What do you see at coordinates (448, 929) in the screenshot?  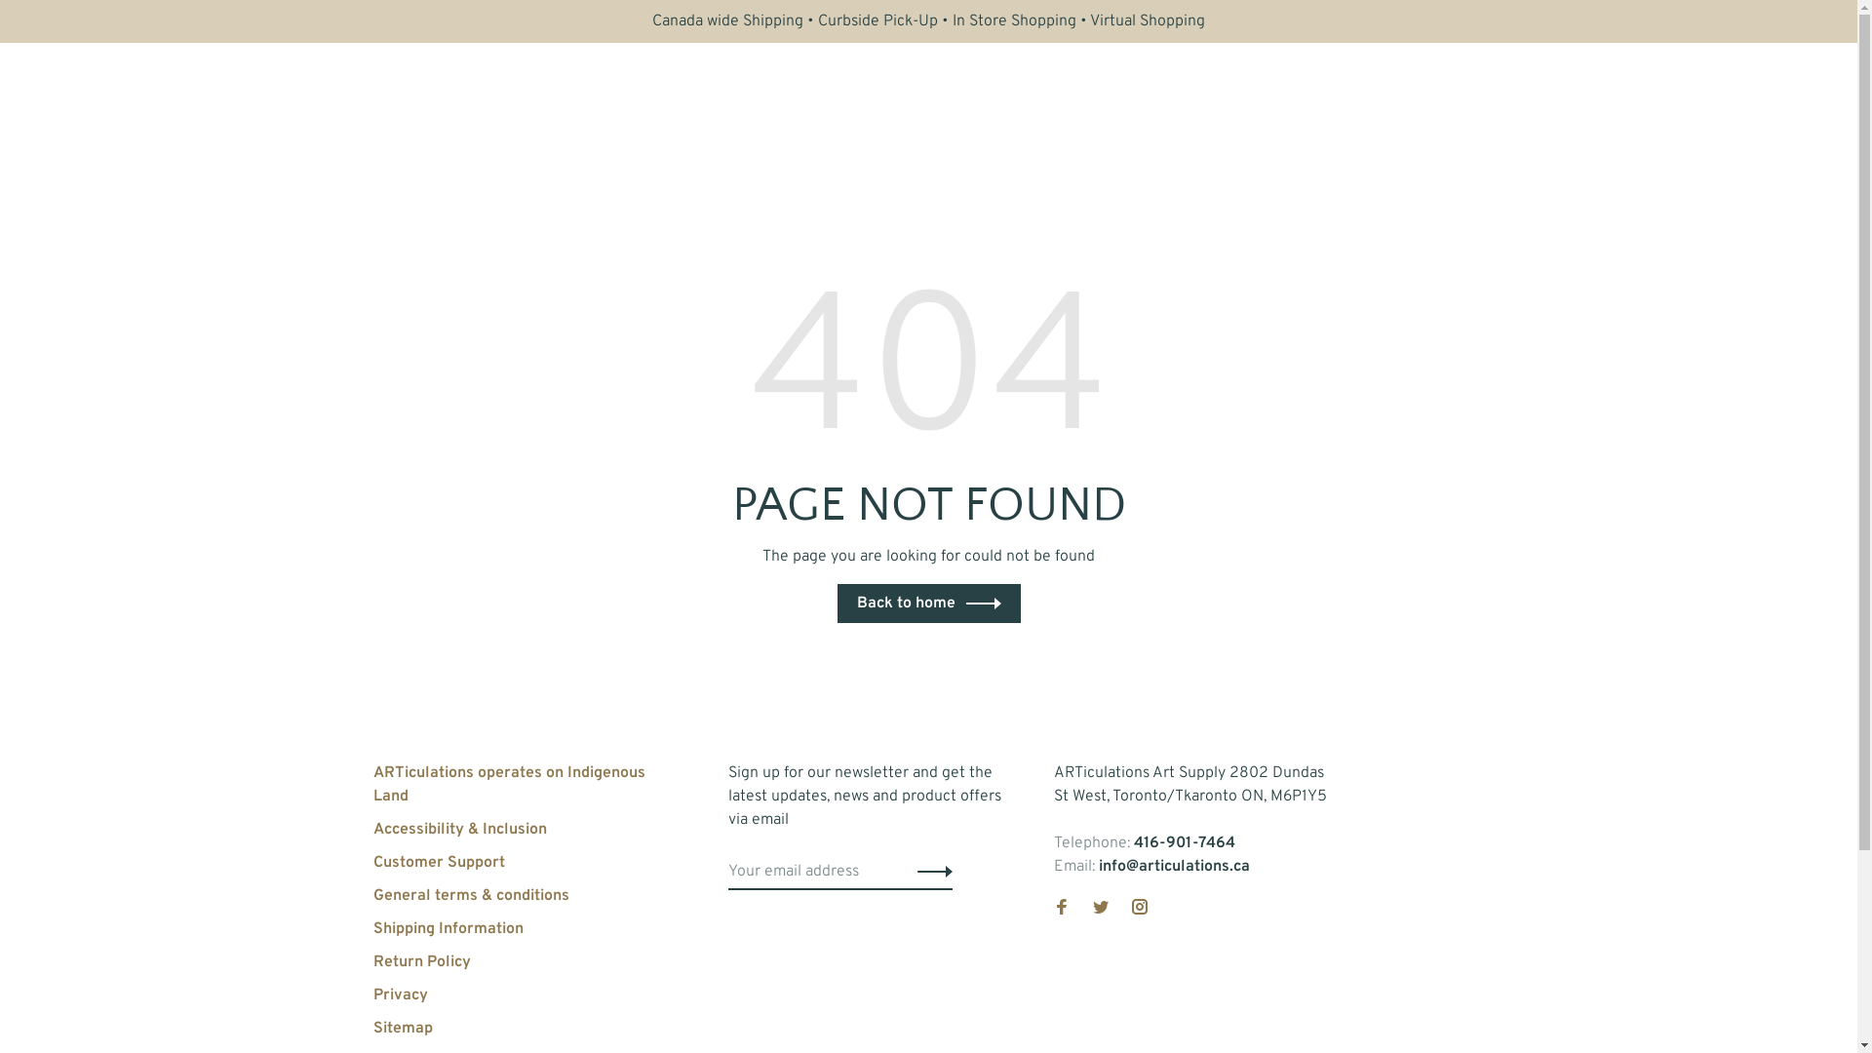 I see `Shipping Information` at bounding box center [448, 929].